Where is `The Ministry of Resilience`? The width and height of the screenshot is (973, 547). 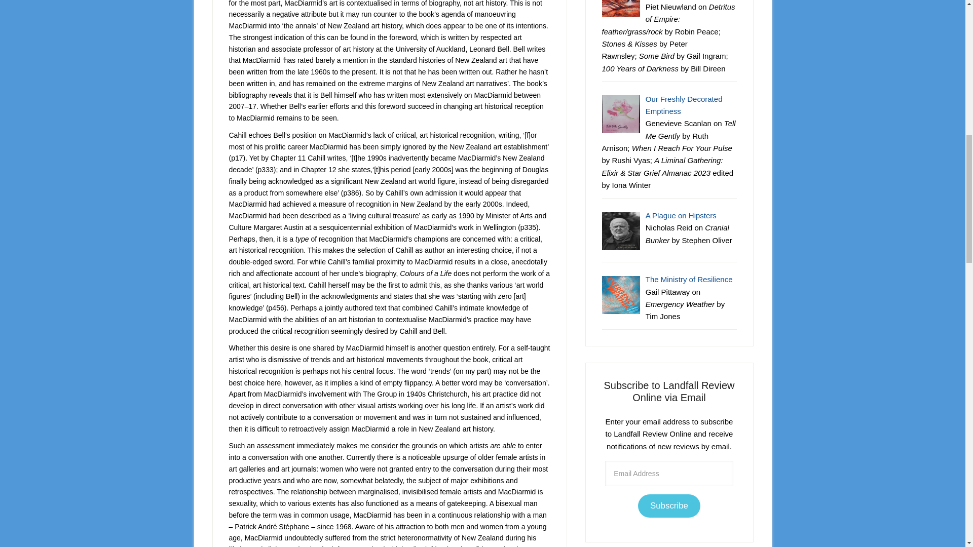 The Ministry of Resilience is located at coordinates (689, 280).